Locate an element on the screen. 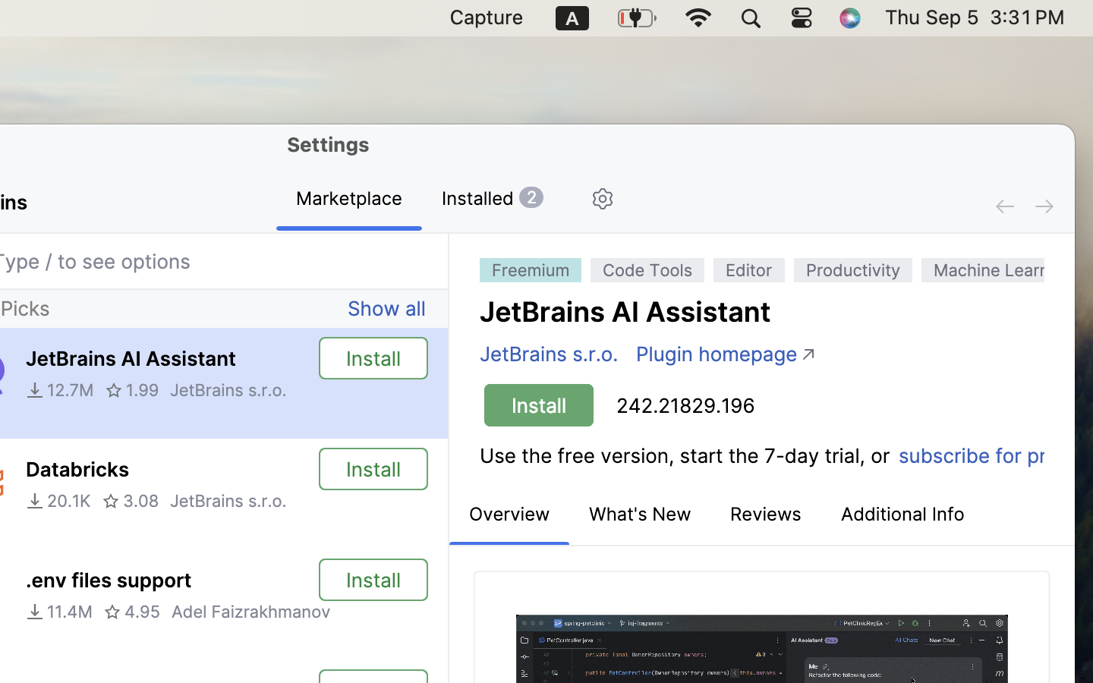  0 is located at coordinates (762, 269).